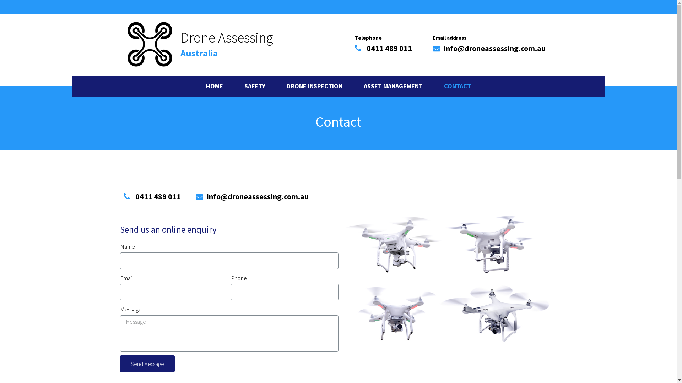 The image size is (682, 383). What do you see at coordinates (215, 86) in the screenshot?
I see `HOME` at bounding box center [215, 86].